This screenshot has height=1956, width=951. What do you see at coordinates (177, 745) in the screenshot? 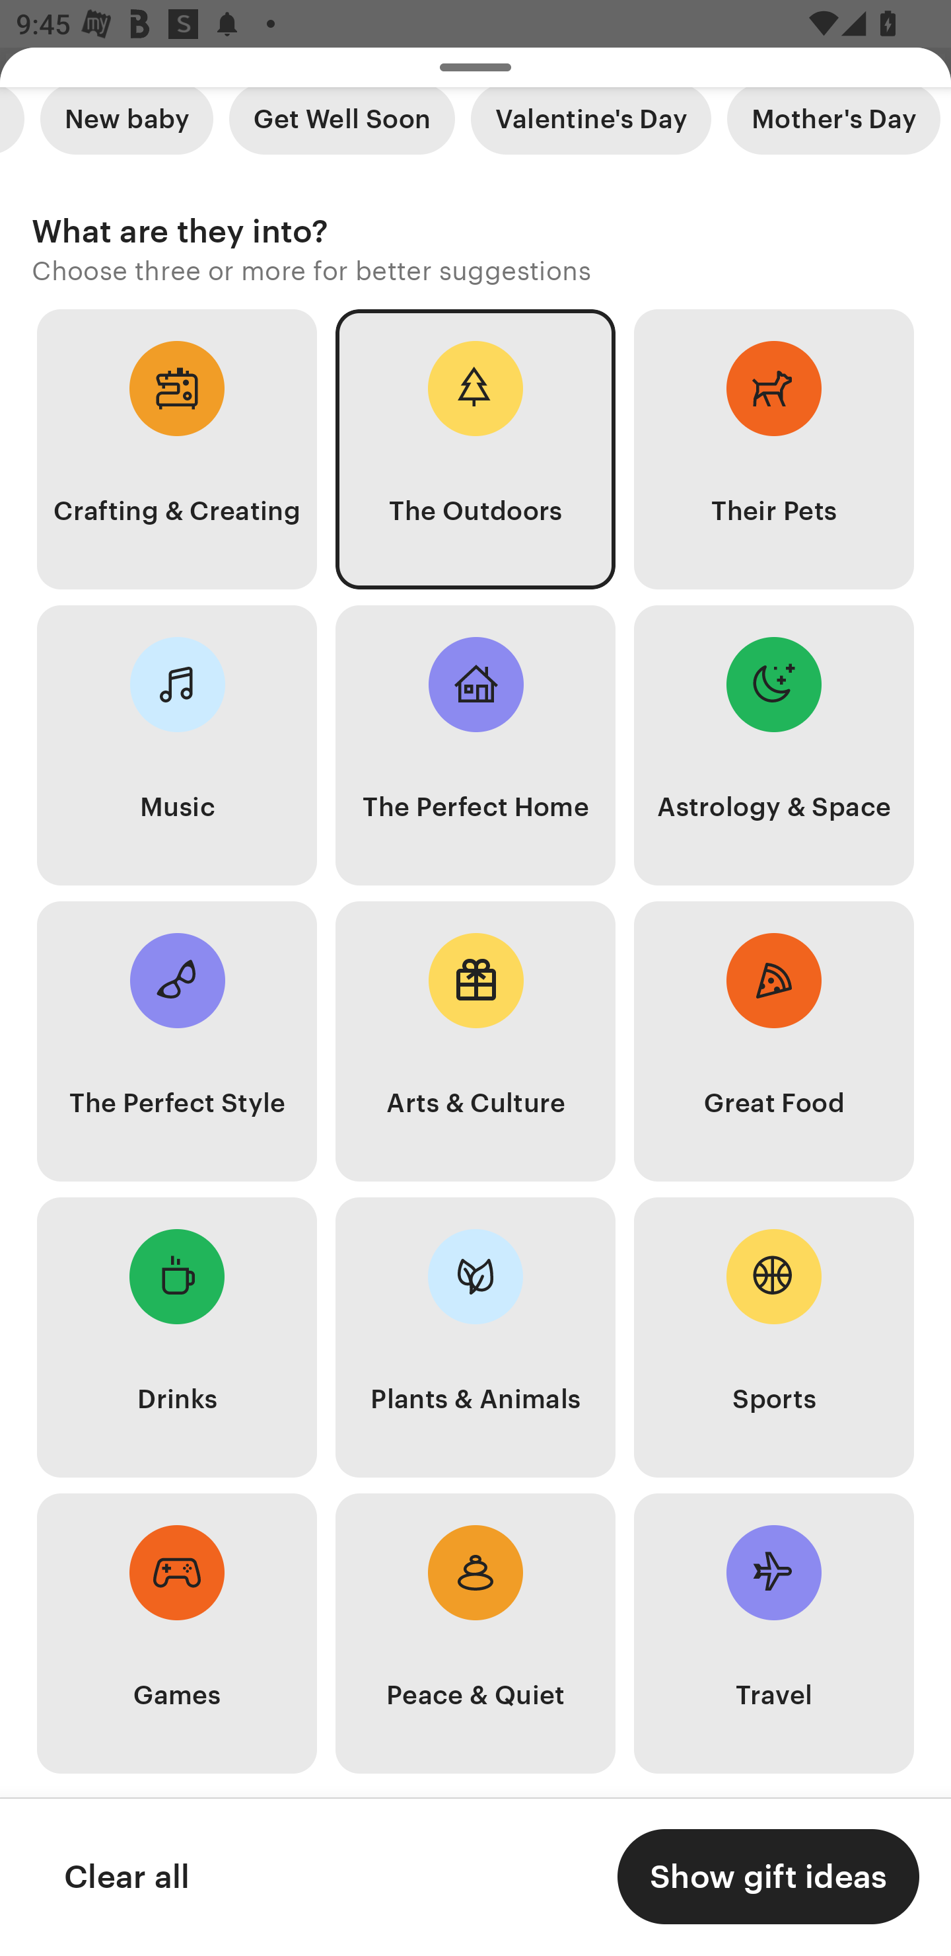
I see `Music` at bounding box center [177, 745].